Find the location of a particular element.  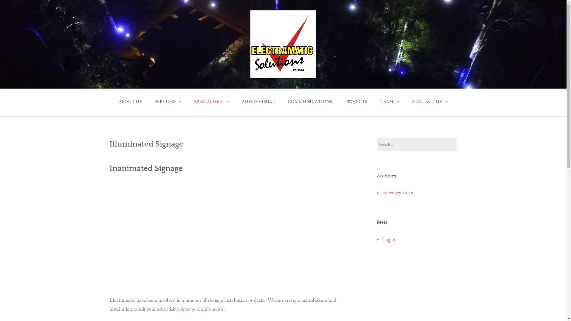

HOME AUTOMATION & CONTROL SOLUTIONS is located at coordinates (212, 218).